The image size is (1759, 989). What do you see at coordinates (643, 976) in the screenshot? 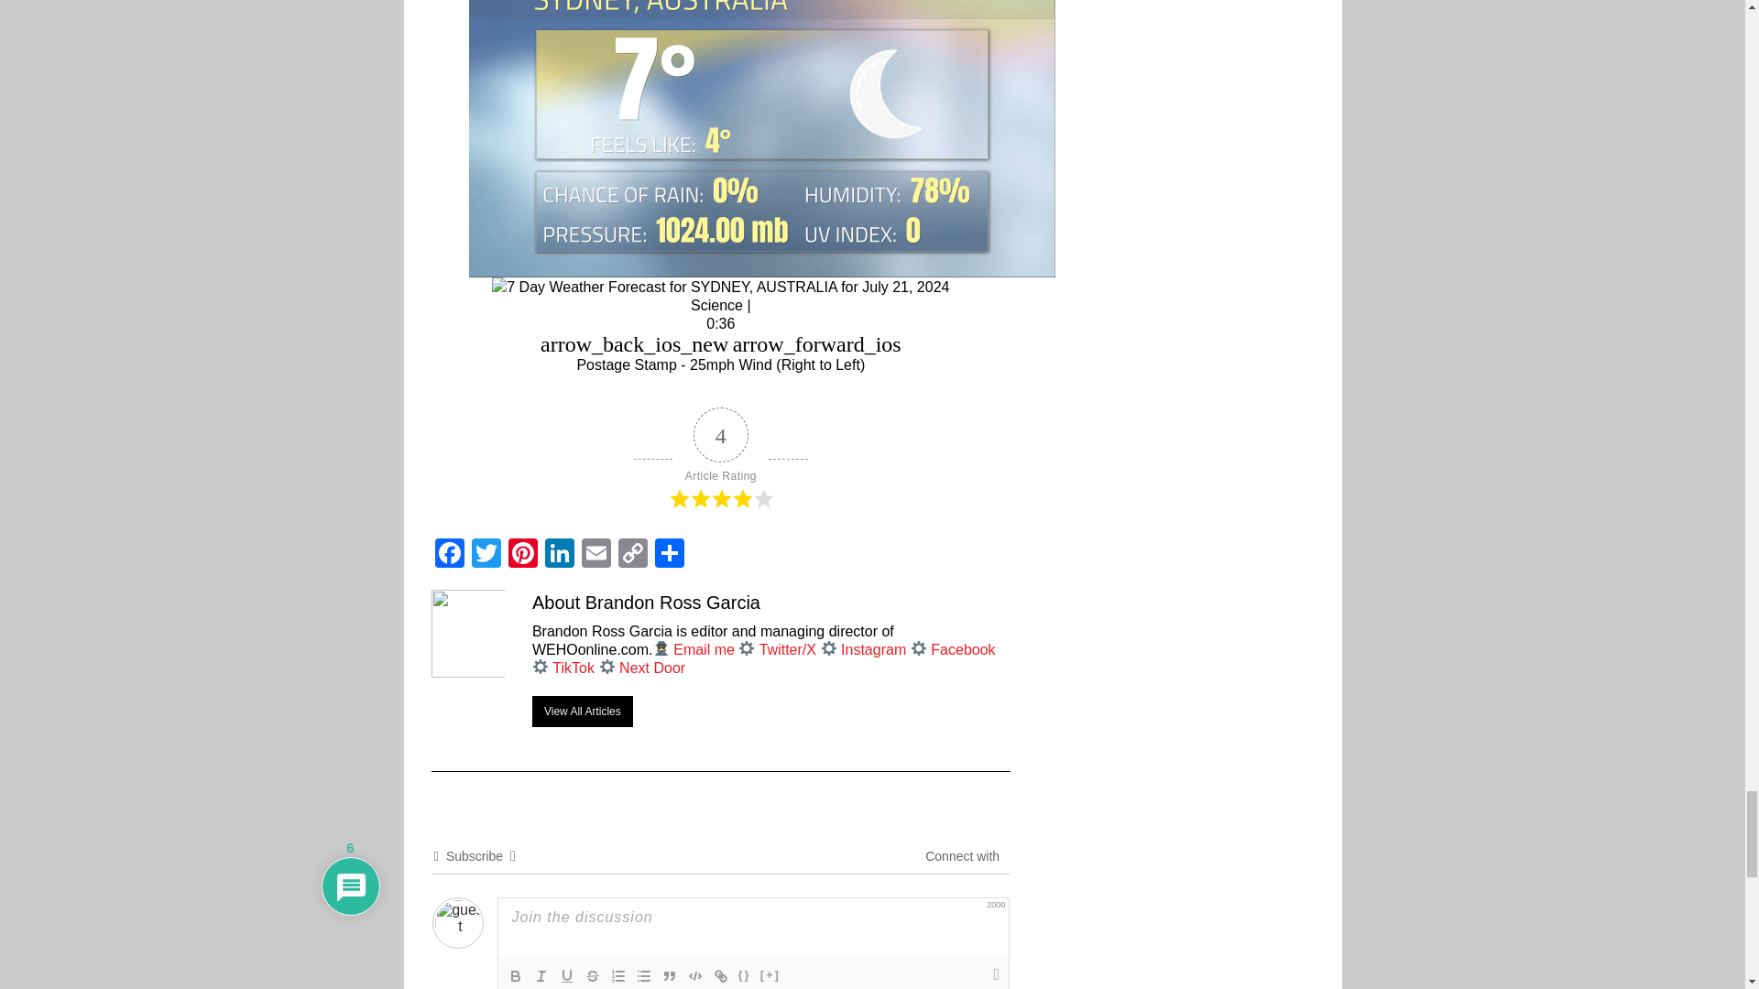
I see `bullet` at bounding box center [643, 976].